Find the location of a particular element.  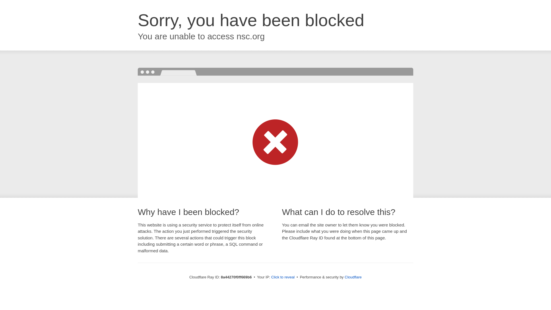

Click to reveal is located at coordinates (283, 277).